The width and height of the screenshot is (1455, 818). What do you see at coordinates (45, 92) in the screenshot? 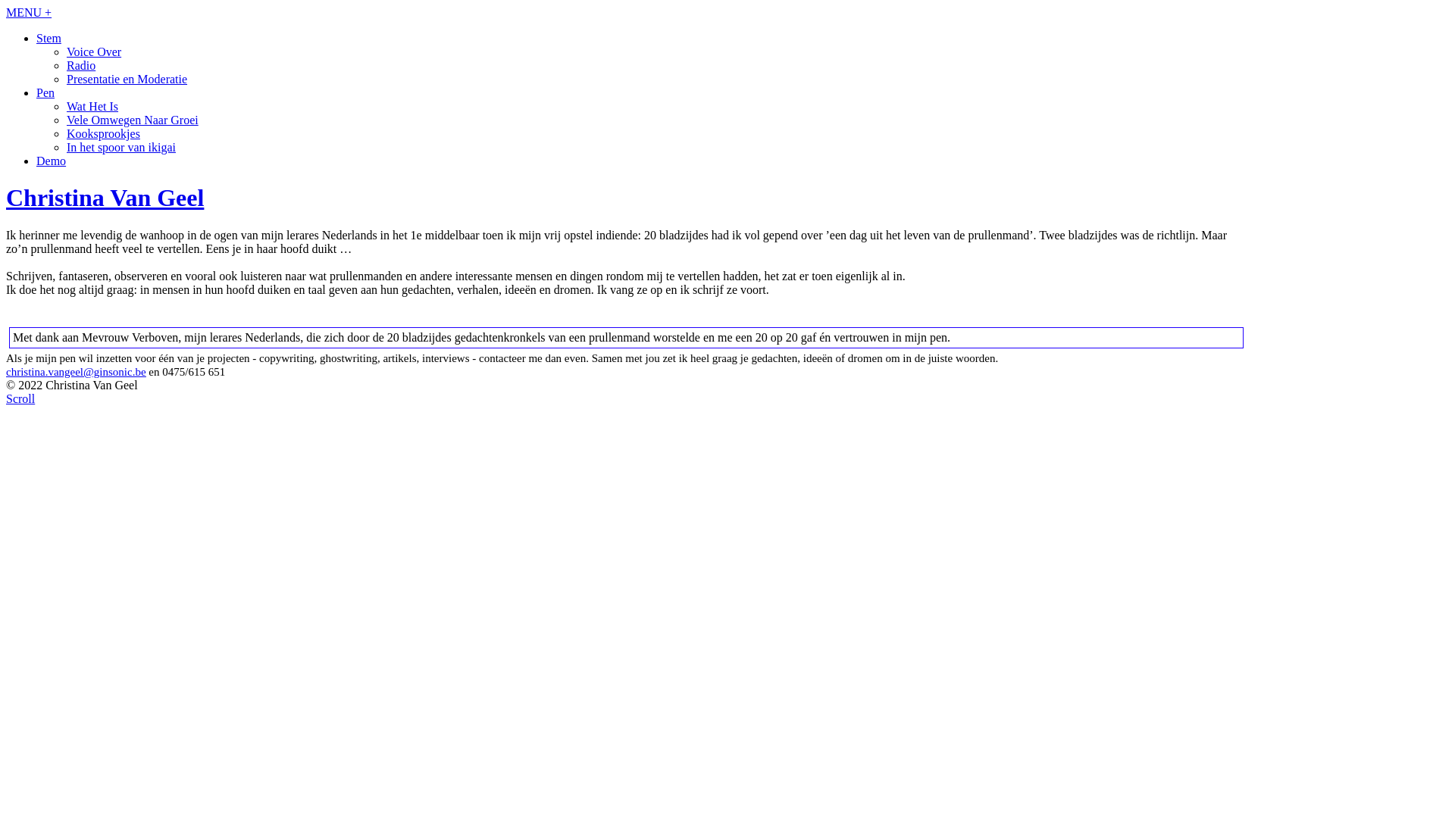
I see `Pen` at bounding box center [45, 92].